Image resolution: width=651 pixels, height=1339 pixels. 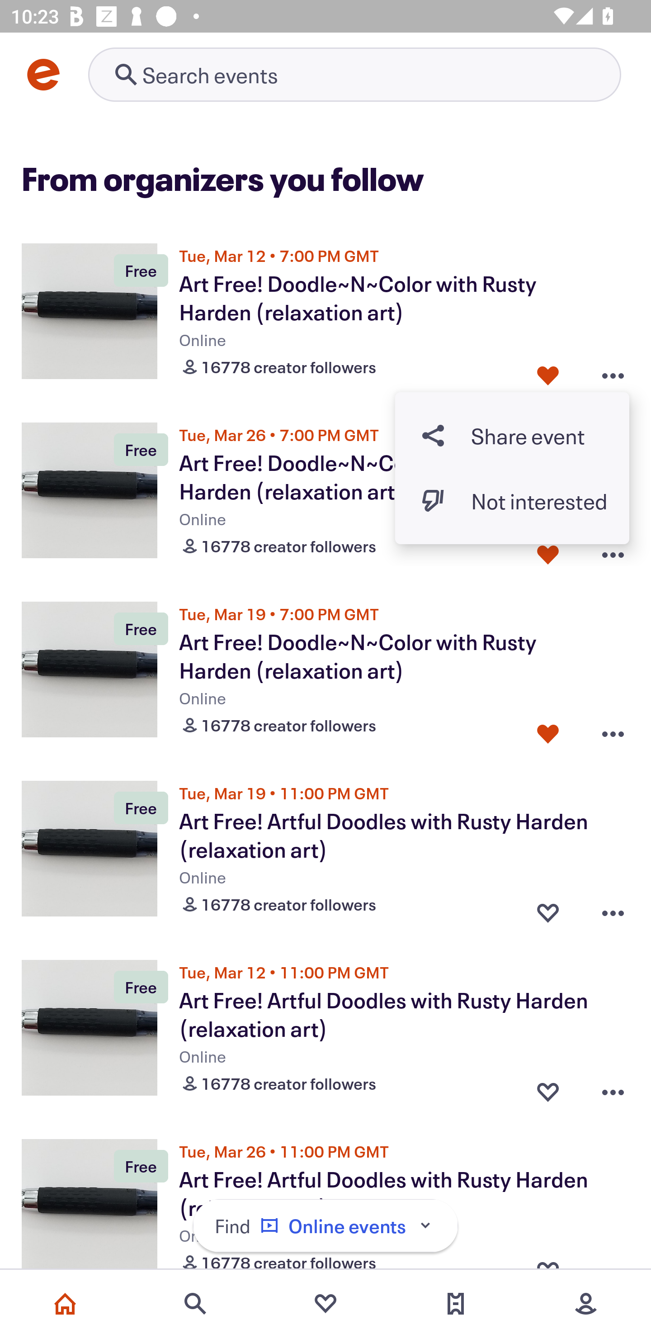 I want to click on Dislike event button Not interested, so click(x=512, y=501).